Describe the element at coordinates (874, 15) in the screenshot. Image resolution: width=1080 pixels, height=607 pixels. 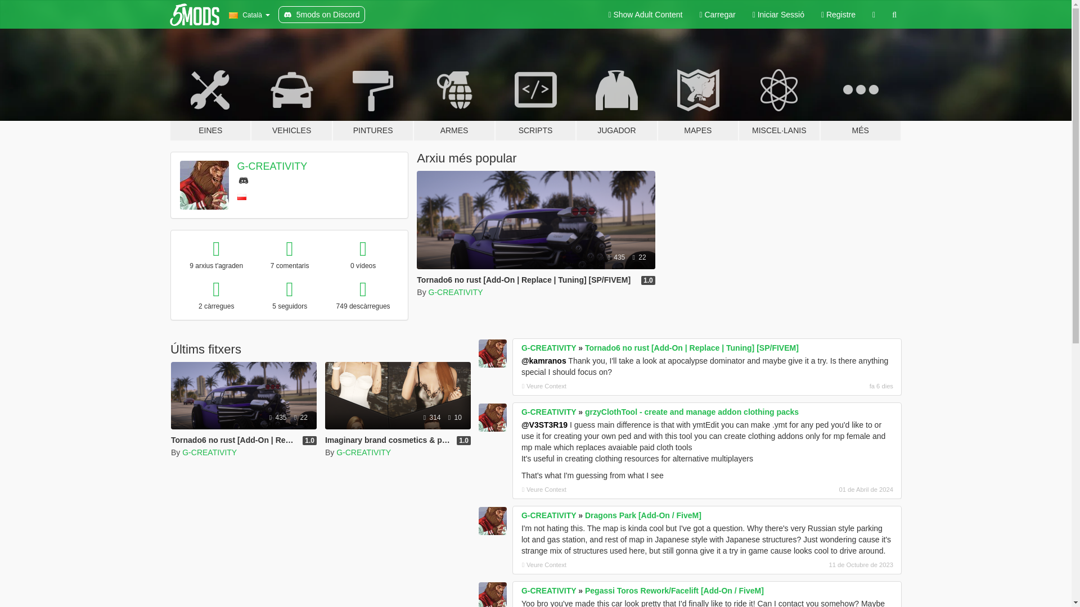
I see `Dark mode` at that location.